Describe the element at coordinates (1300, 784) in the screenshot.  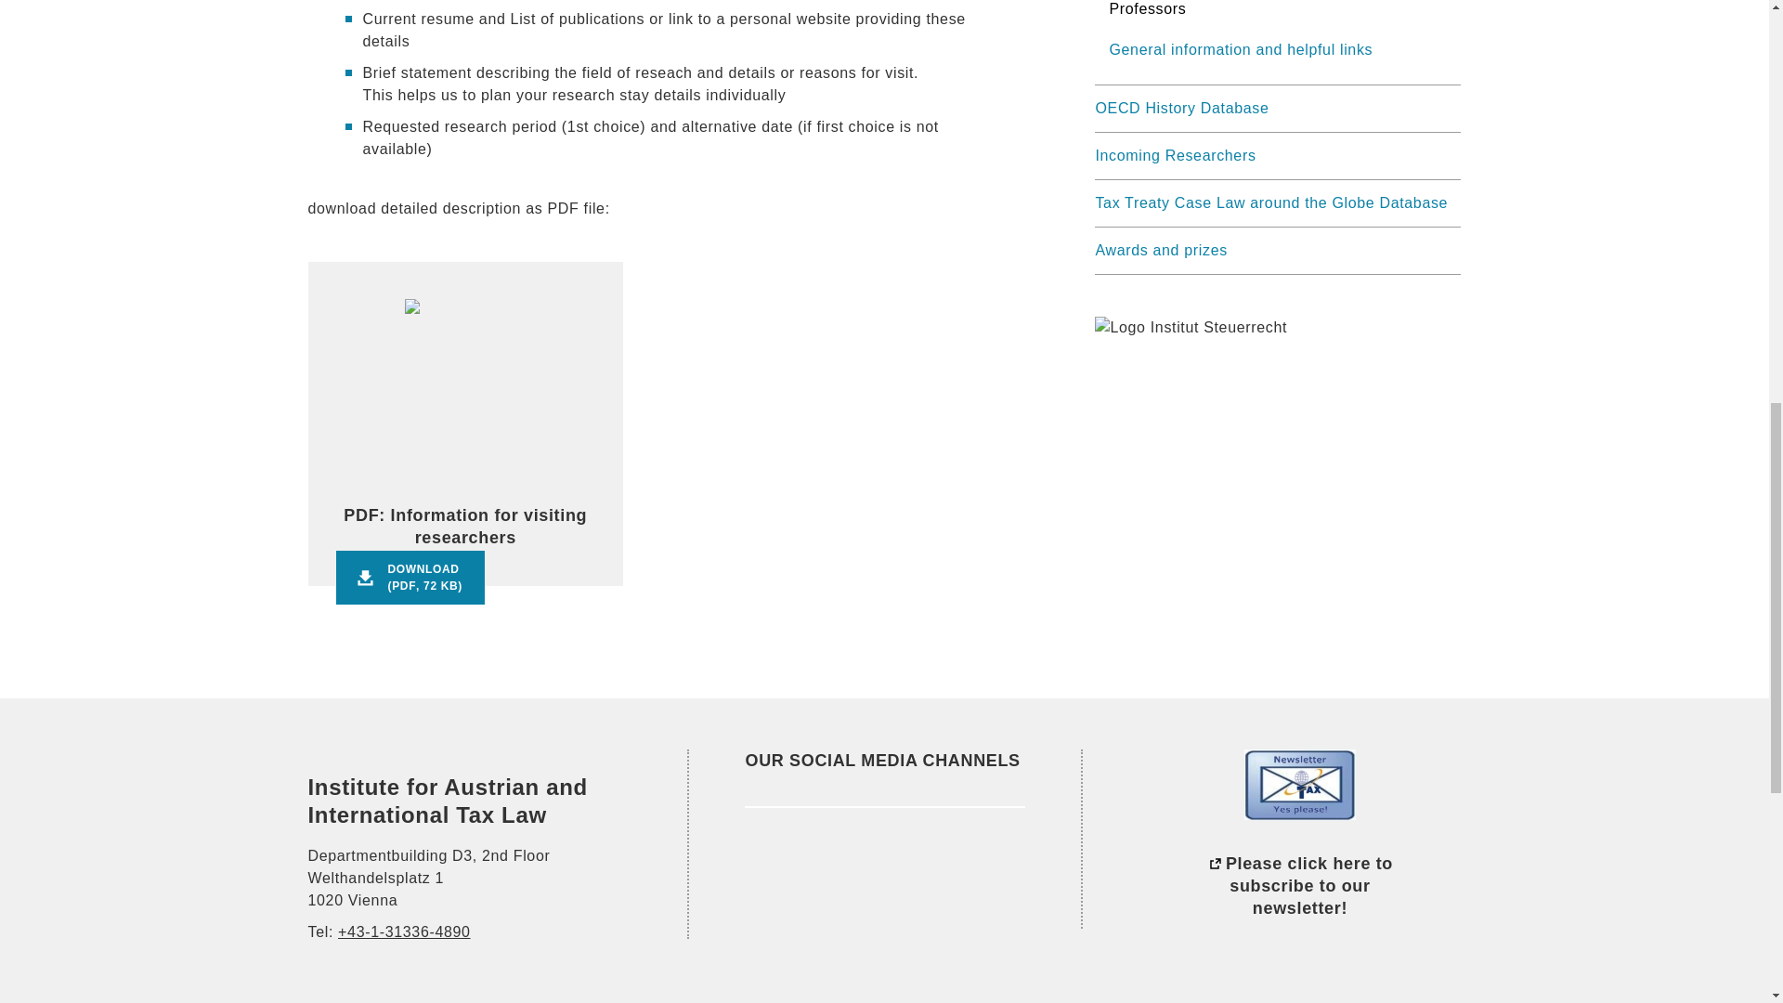
I see `Logo: Newsletter Tax Law` at that location.